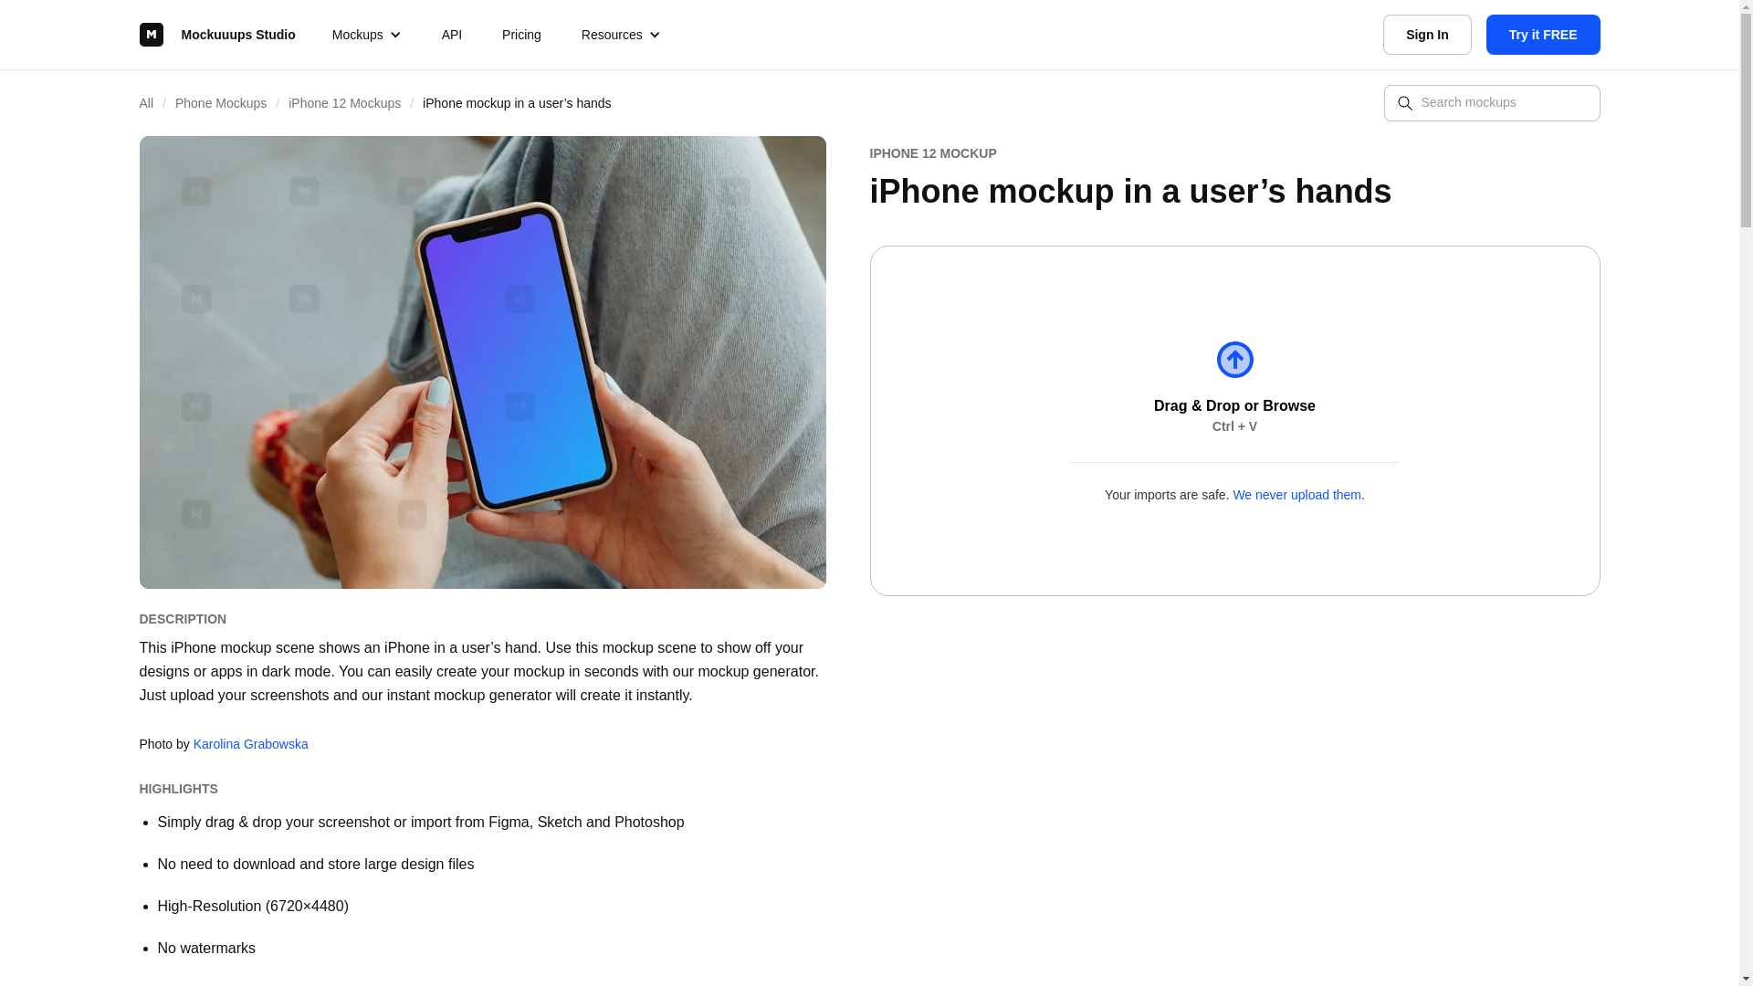 This screenshot has width=1753, height=986. Describe the element at coordinates (1427, 35) in the screenshot. I see `Sign In` at that location.